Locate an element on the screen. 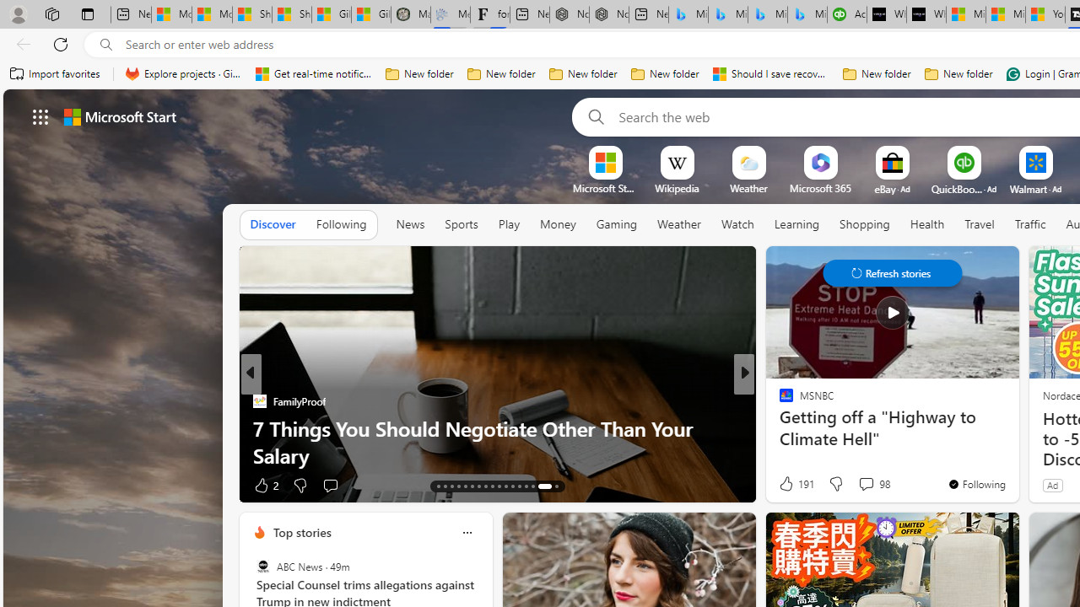 Image resolution: width=1080 pixels, height=607 pixels. AutomationID: tab-19 is located at coordinates (479, 486).